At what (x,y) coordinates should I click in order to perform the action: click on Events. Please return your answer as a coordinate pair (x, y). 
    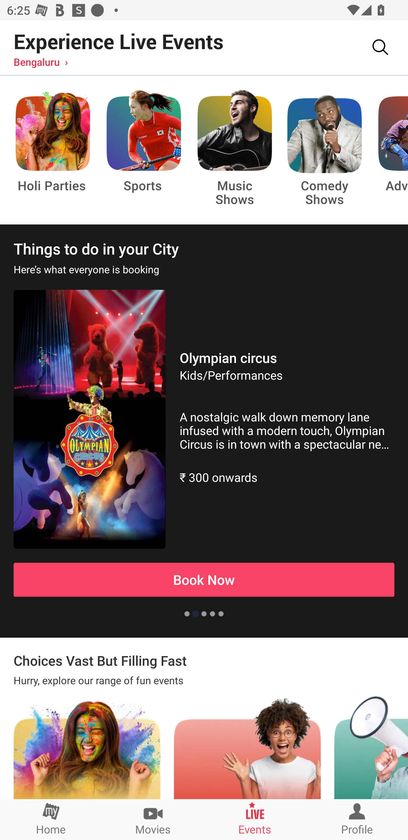
    Looking at the image, I should click on (255, 819).